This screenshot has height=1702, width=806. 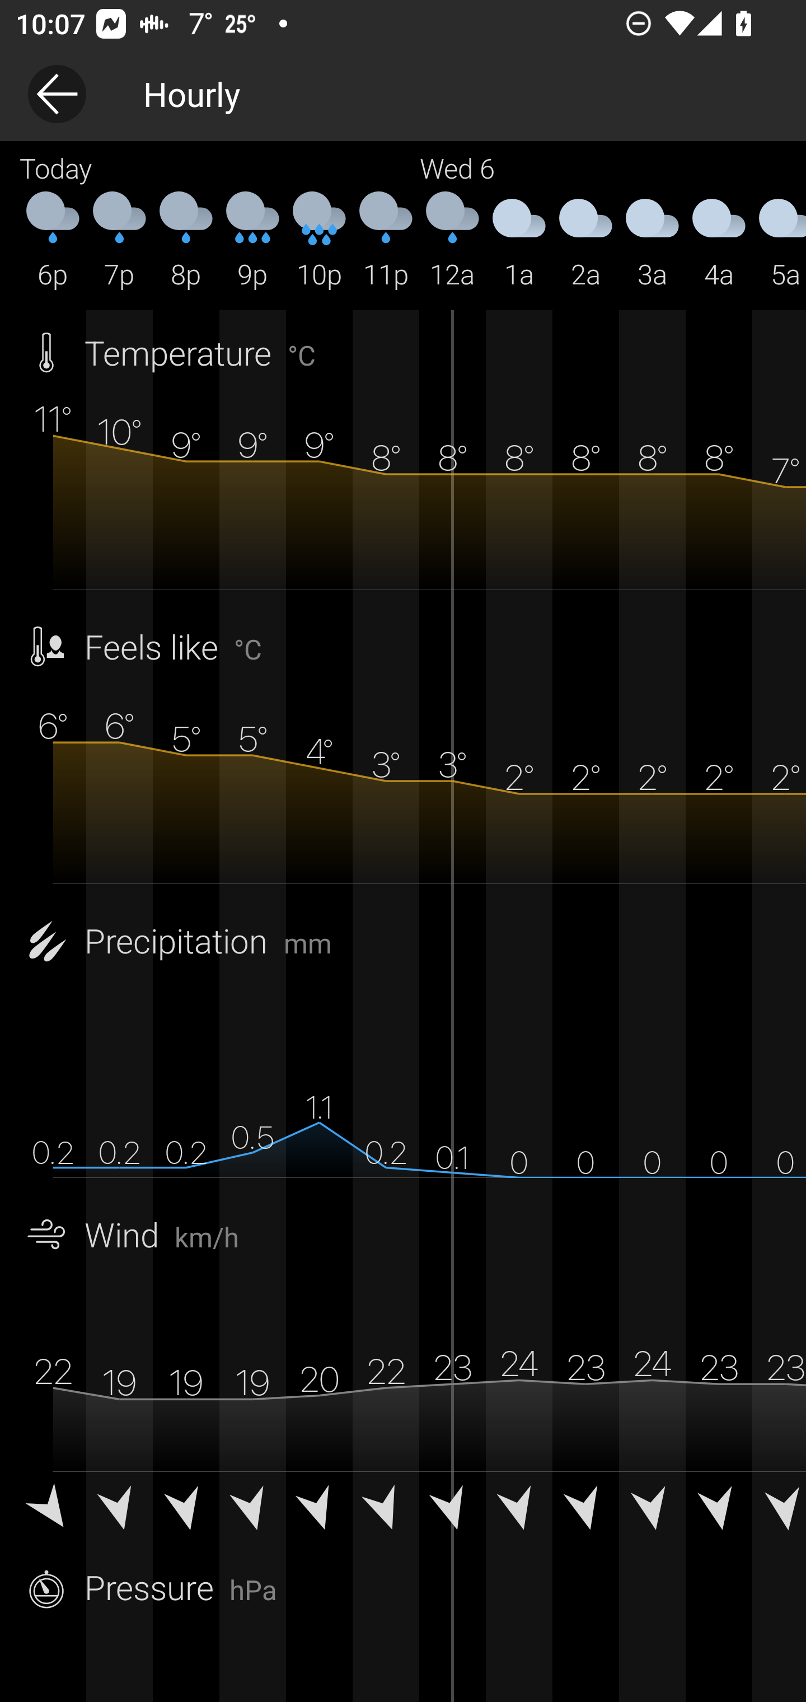 What do you see at coordinates (779, 241) in the screenshot?
I see `5a` at bounding box center [779, 241].